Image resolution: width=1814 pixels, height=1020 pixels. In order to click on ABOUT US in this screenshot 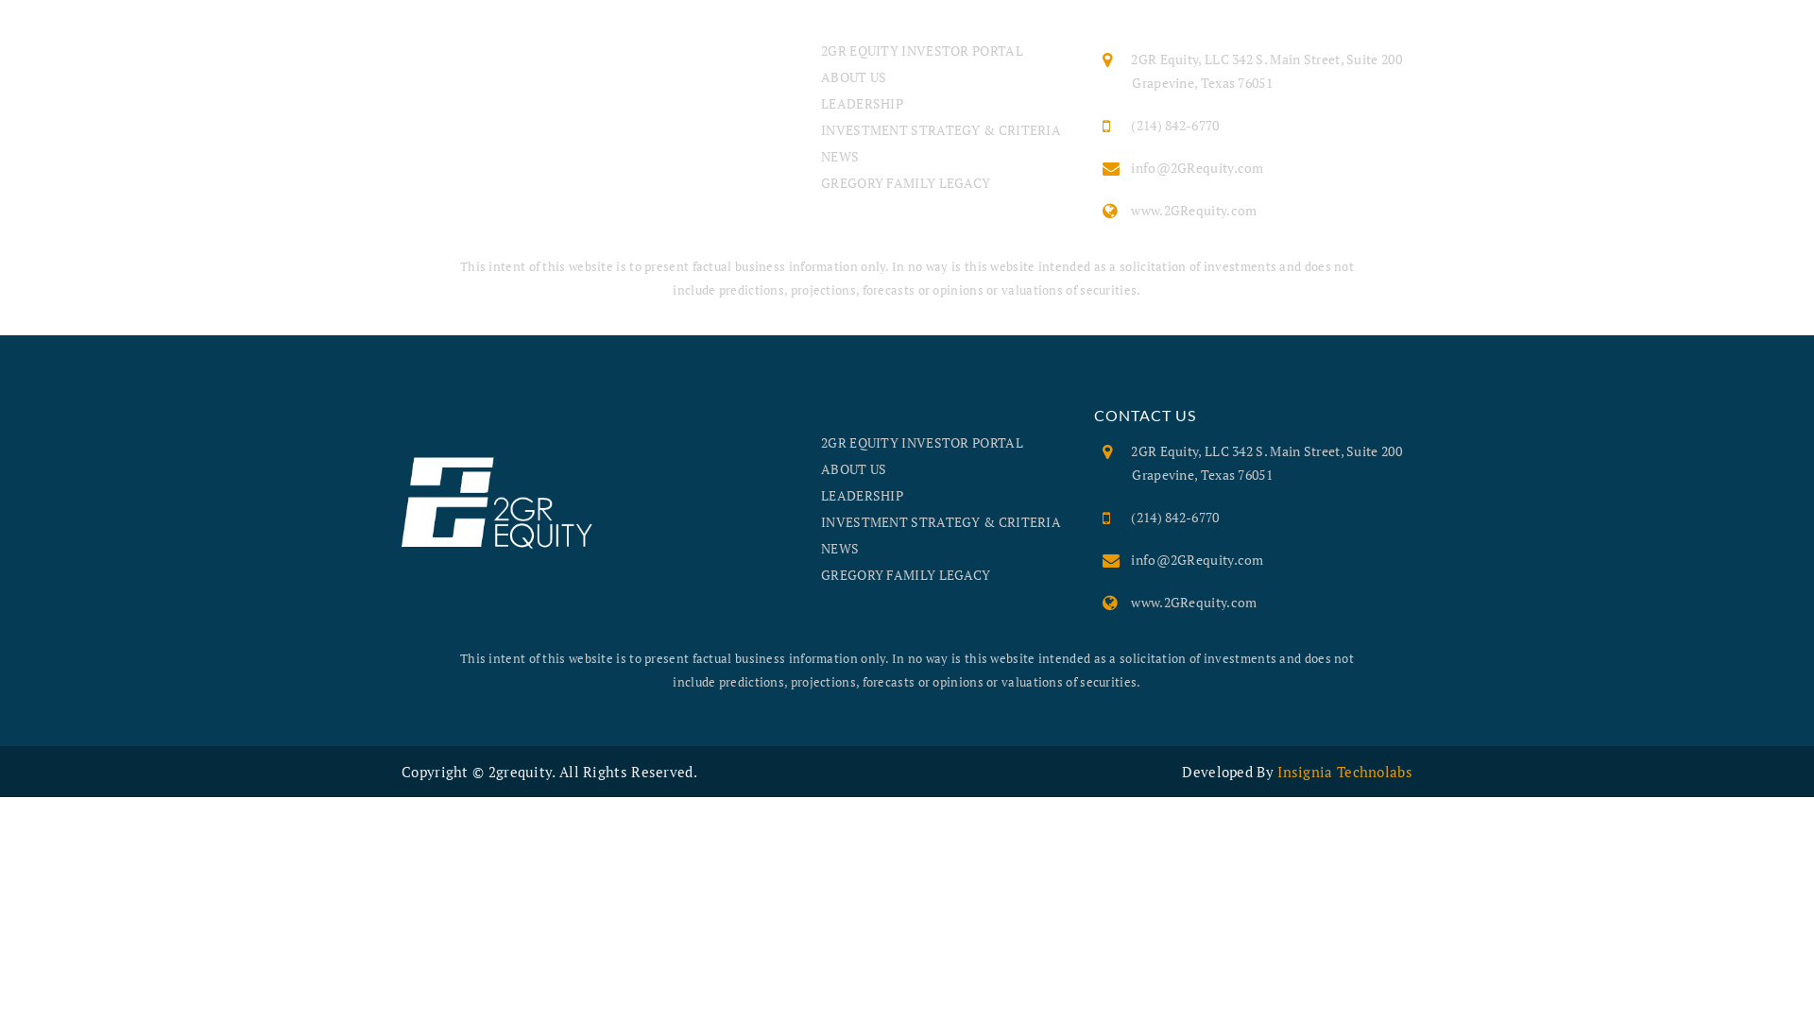, I will do `click(854, 468)`.